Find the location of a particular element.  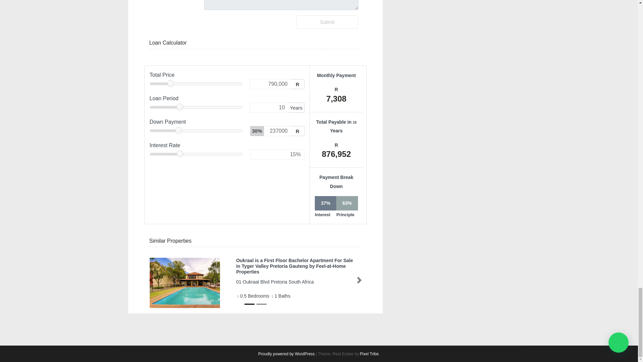

237000 is located at coordinates (277, 131).